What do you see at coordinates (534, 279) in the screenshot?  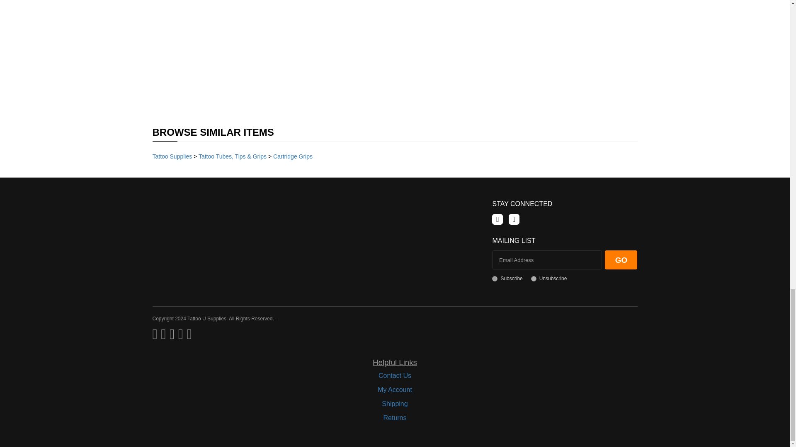 I see `0` at bounding box center [534, 279].